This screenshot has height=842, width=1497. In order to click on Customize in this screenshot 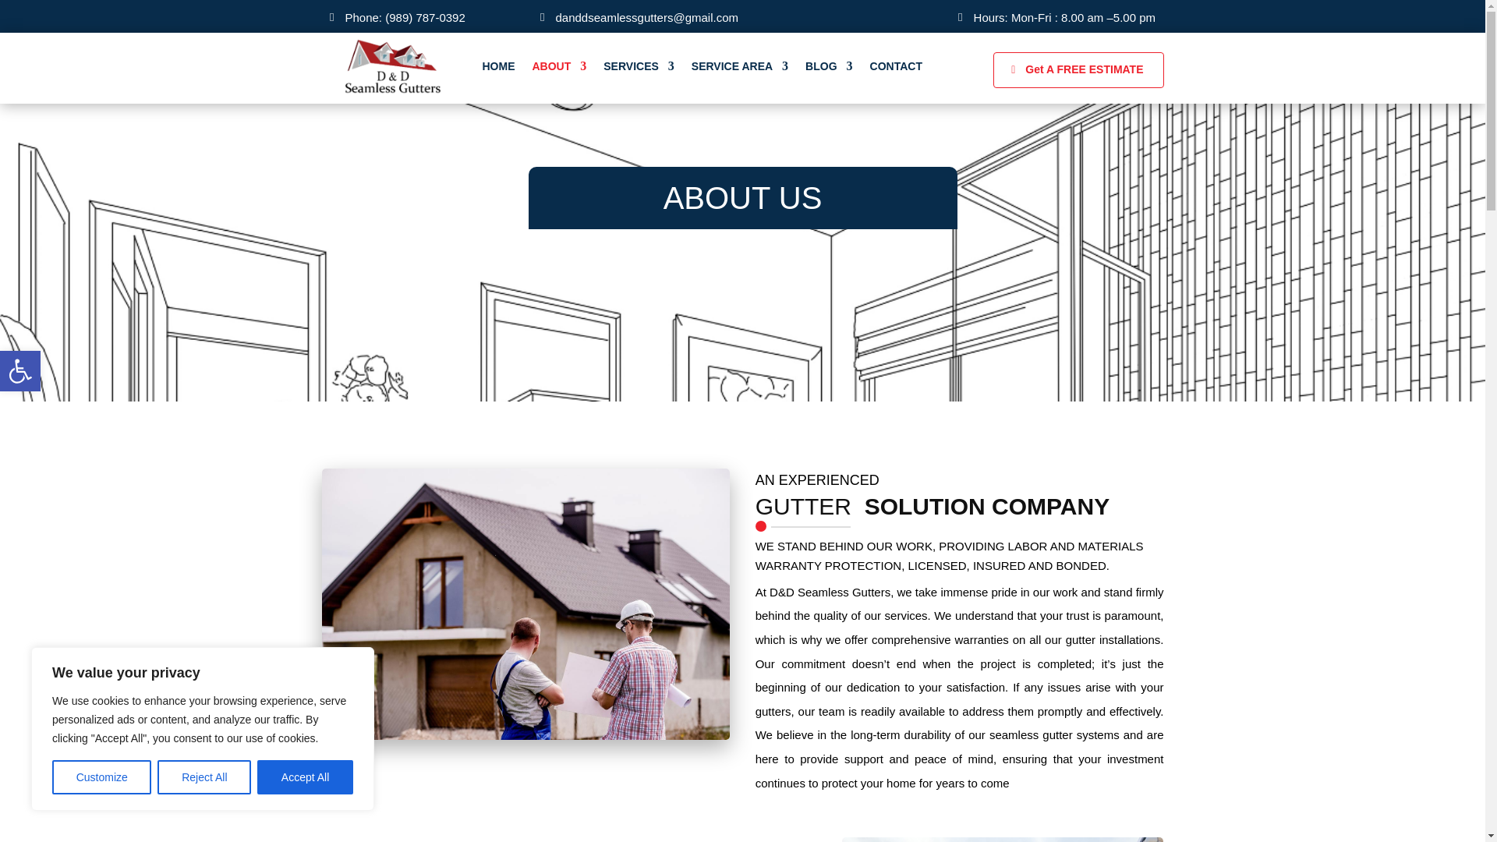, I will do `click(204, 777)`.